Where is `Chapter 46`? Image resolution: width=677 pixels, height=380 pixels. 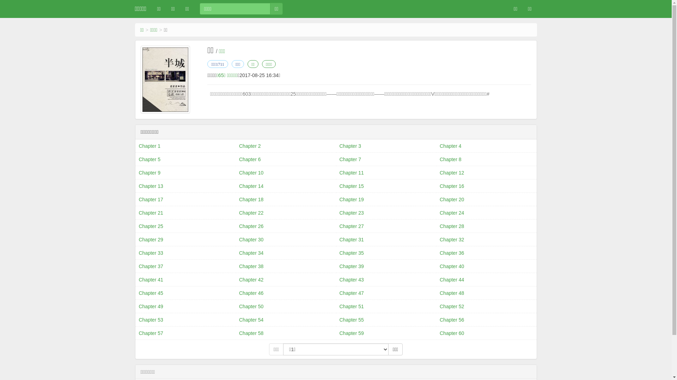
Chapter 46 is located at coordinates (286, 293).